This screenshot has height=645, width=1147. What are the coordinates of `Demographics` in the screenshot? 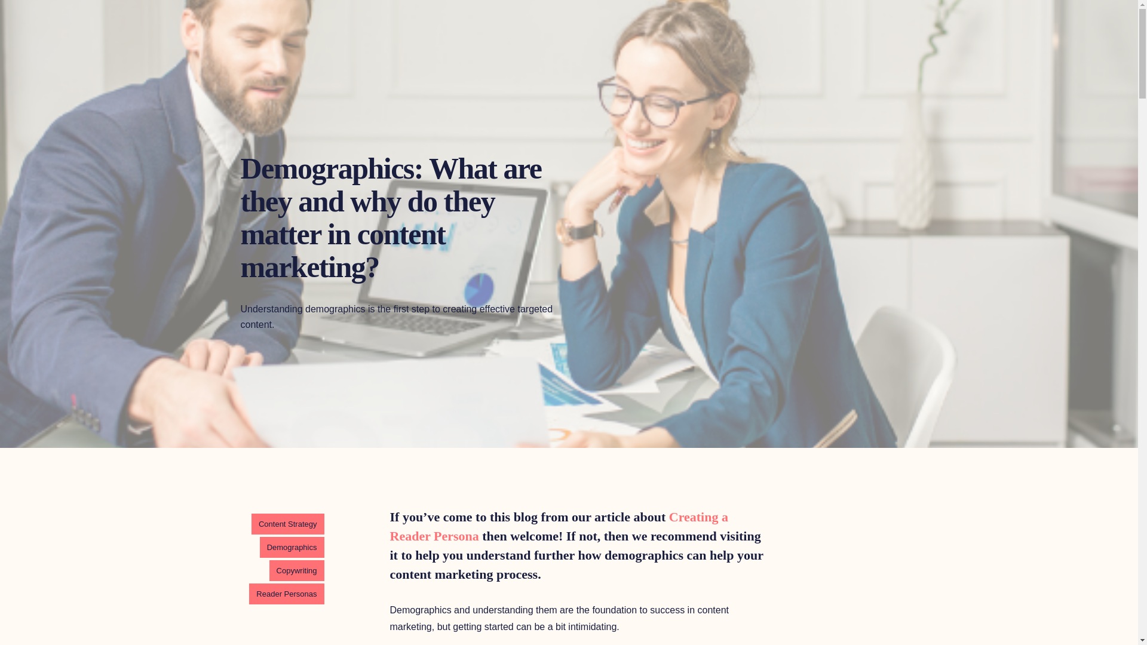 It's located at (292, 547).